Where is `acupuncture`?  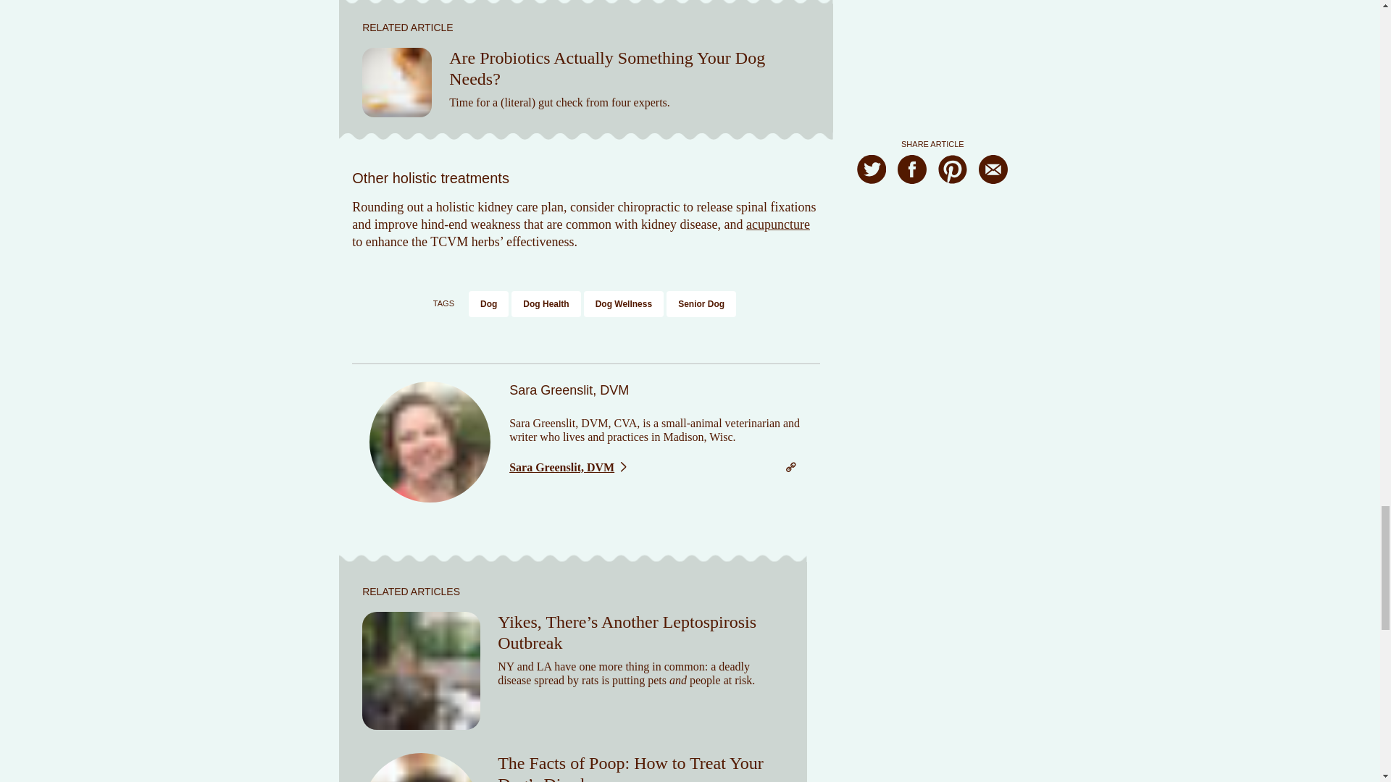 acupuncture is located at coordinates (777, 224).